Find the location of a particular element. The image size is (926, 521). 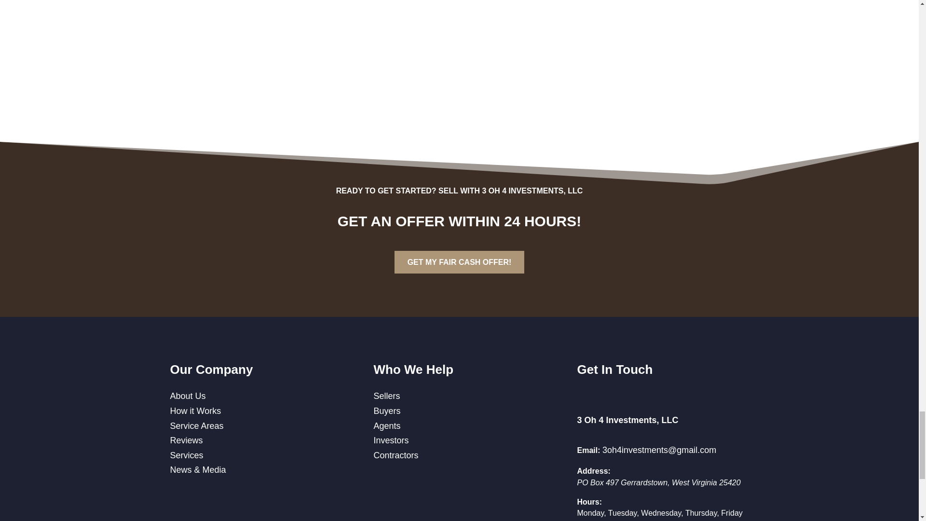

How it Works is located at coordinates (195, 411).